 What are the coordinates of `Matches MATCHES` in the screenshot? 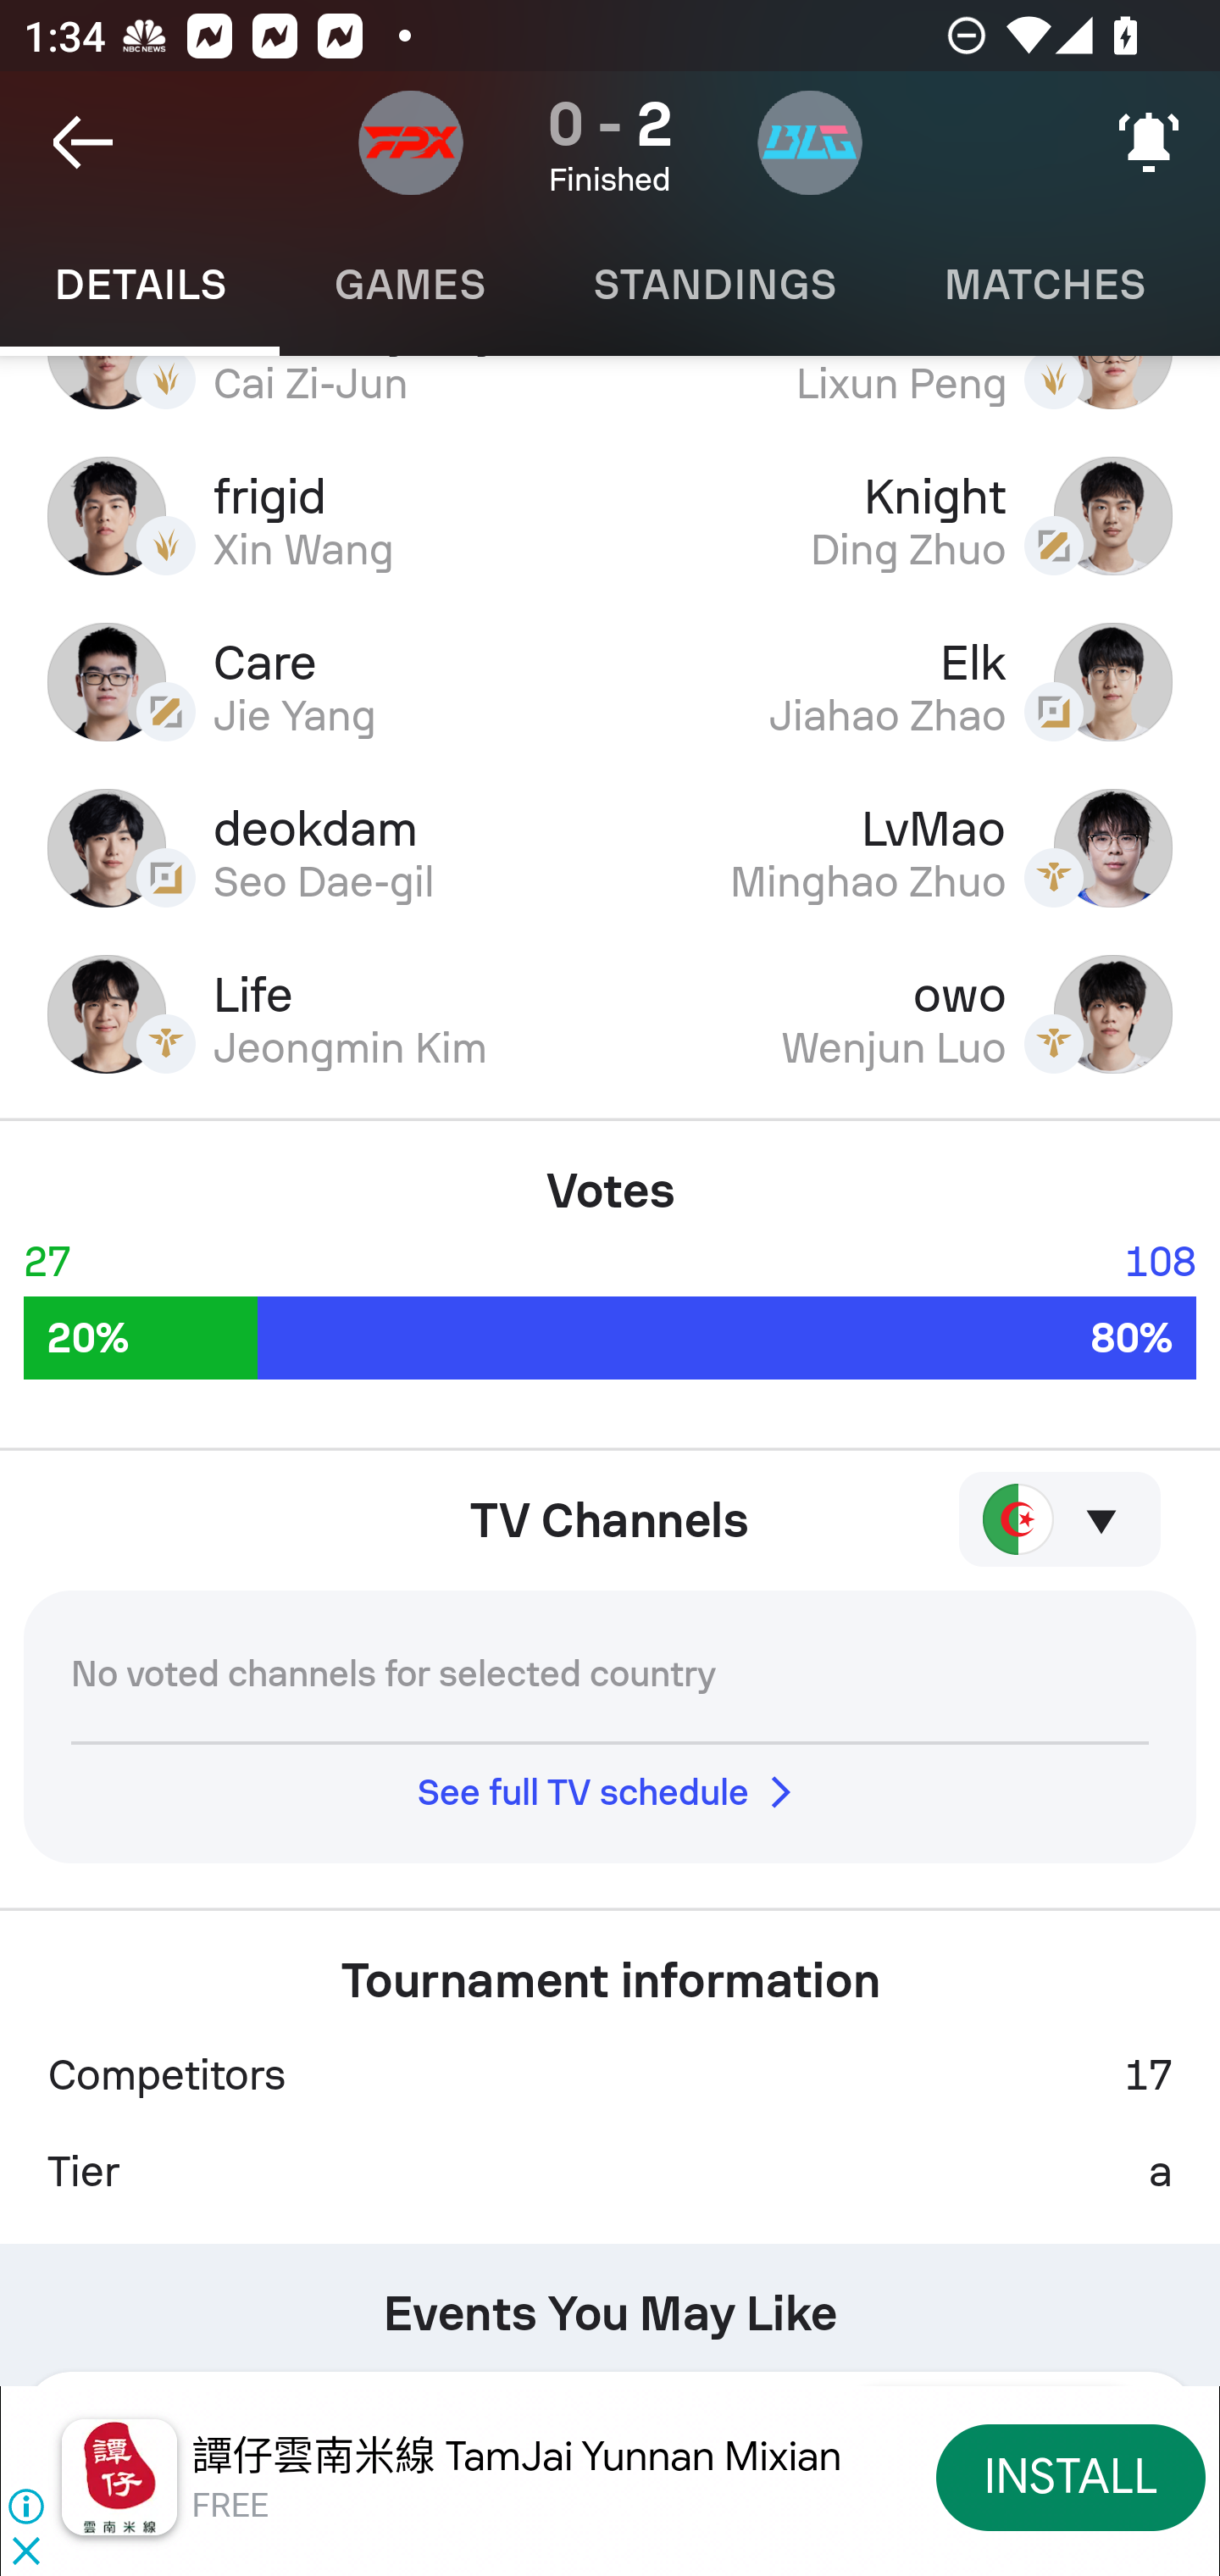 It's located at (1044, 285).